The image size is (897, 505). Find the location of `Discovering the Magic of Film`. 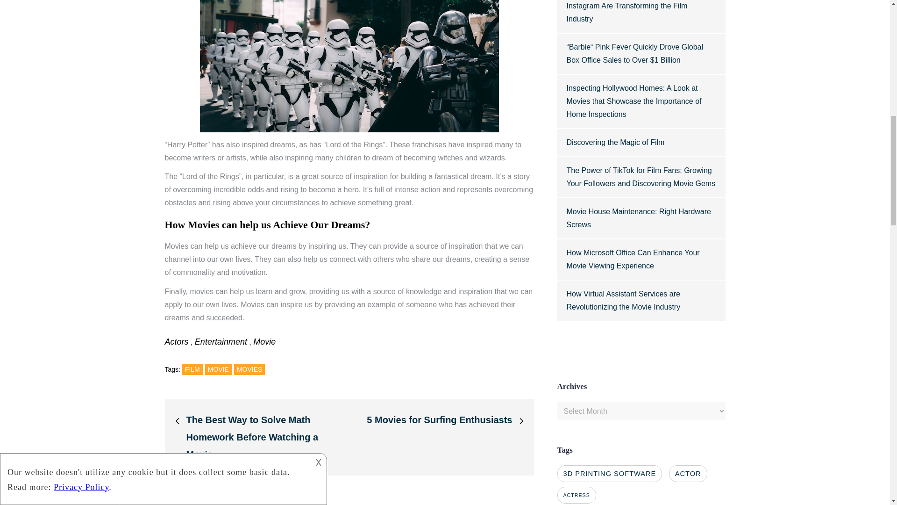

Discovering the Magic of Film is located at coordinates (615, 142).